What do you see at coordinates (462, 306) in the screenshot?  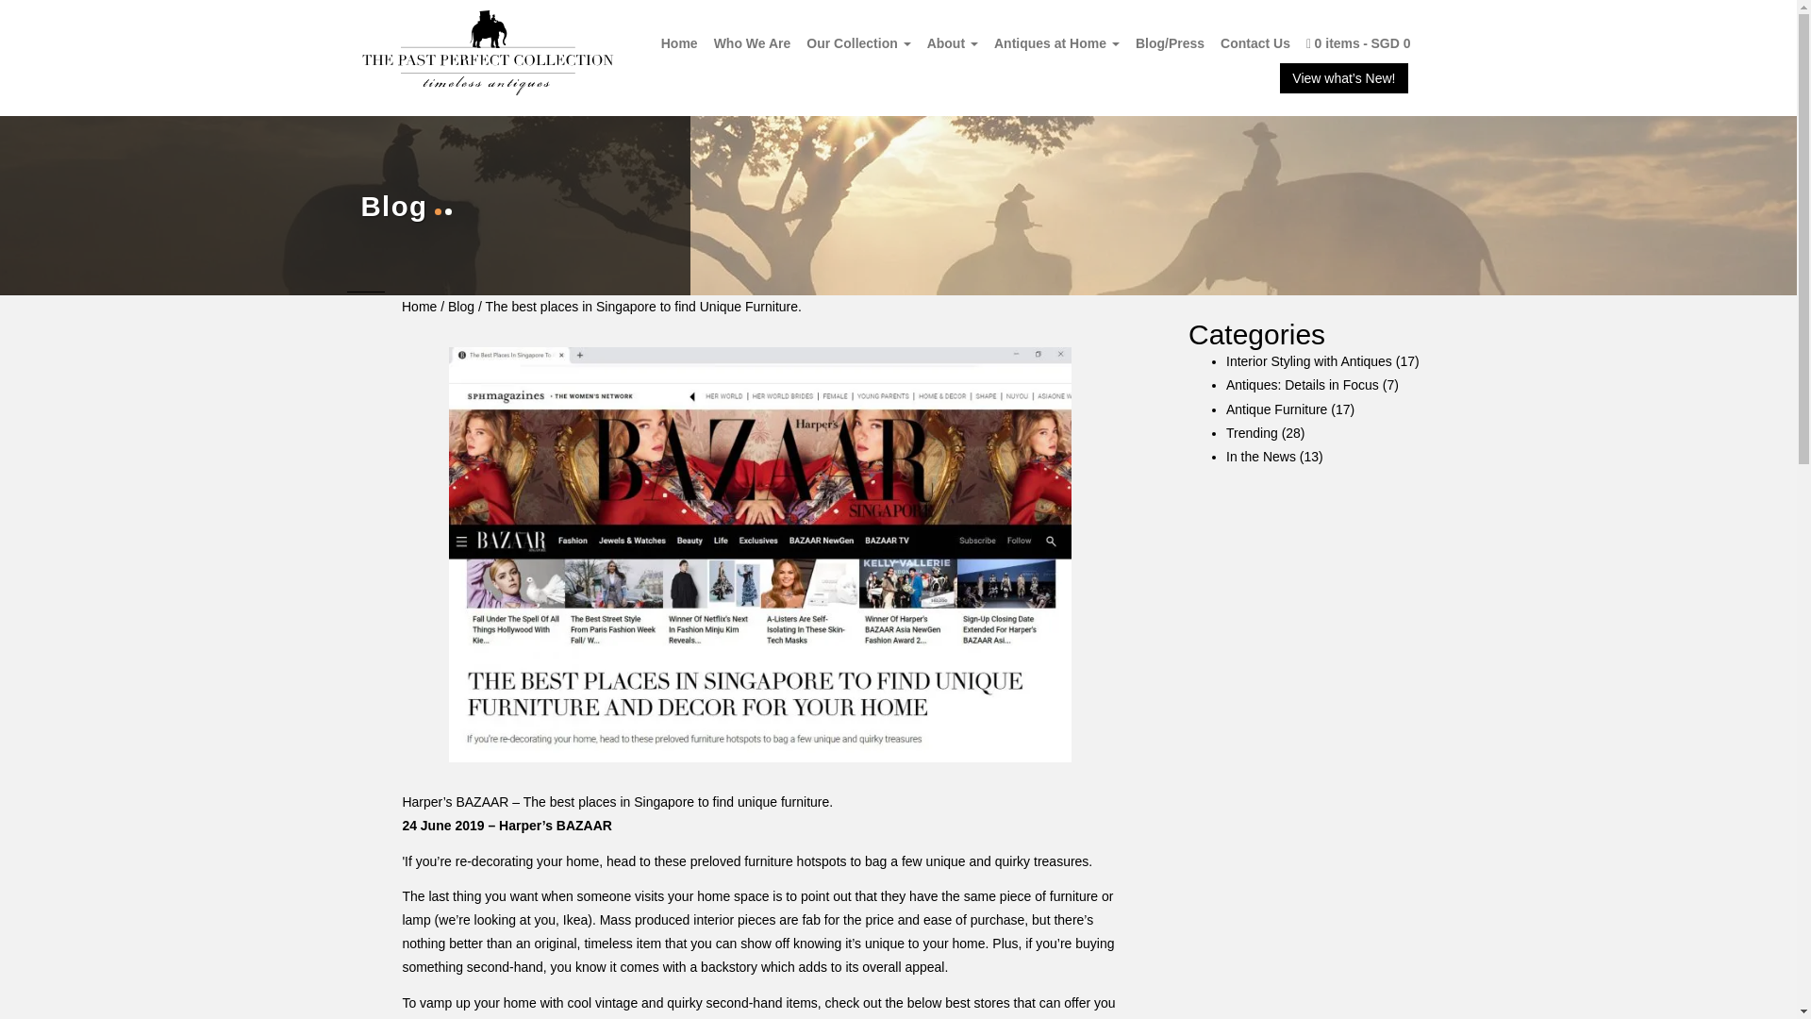 I see `Blog` at bounding box center [462, 306].